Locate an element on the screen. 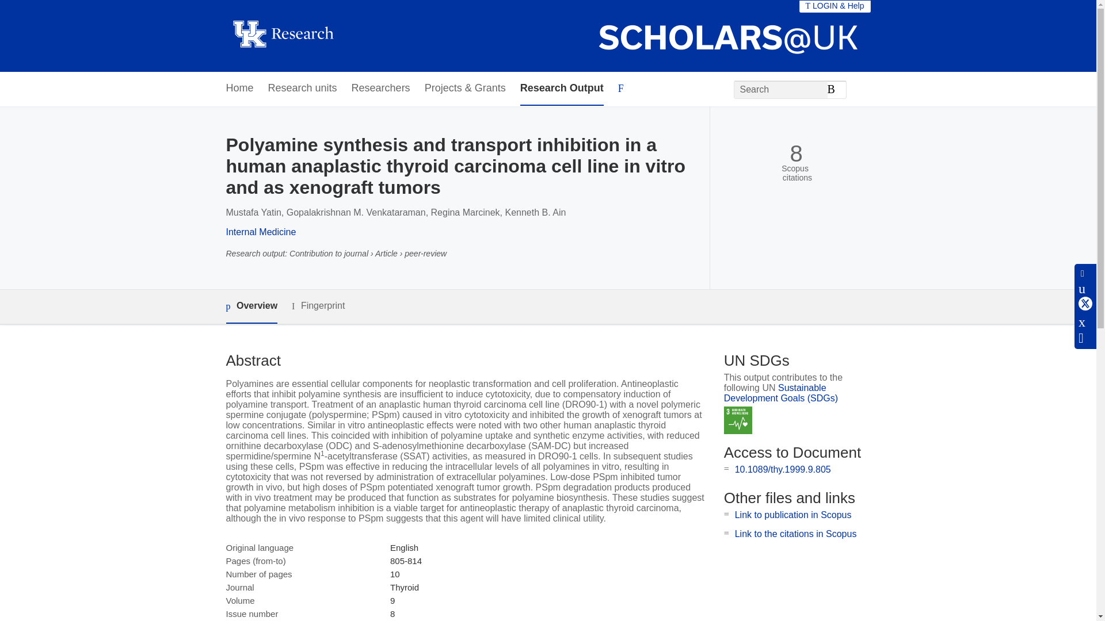 The image size is (1105, 621). University of Kentucky Home is located at coordinates (283, 36).